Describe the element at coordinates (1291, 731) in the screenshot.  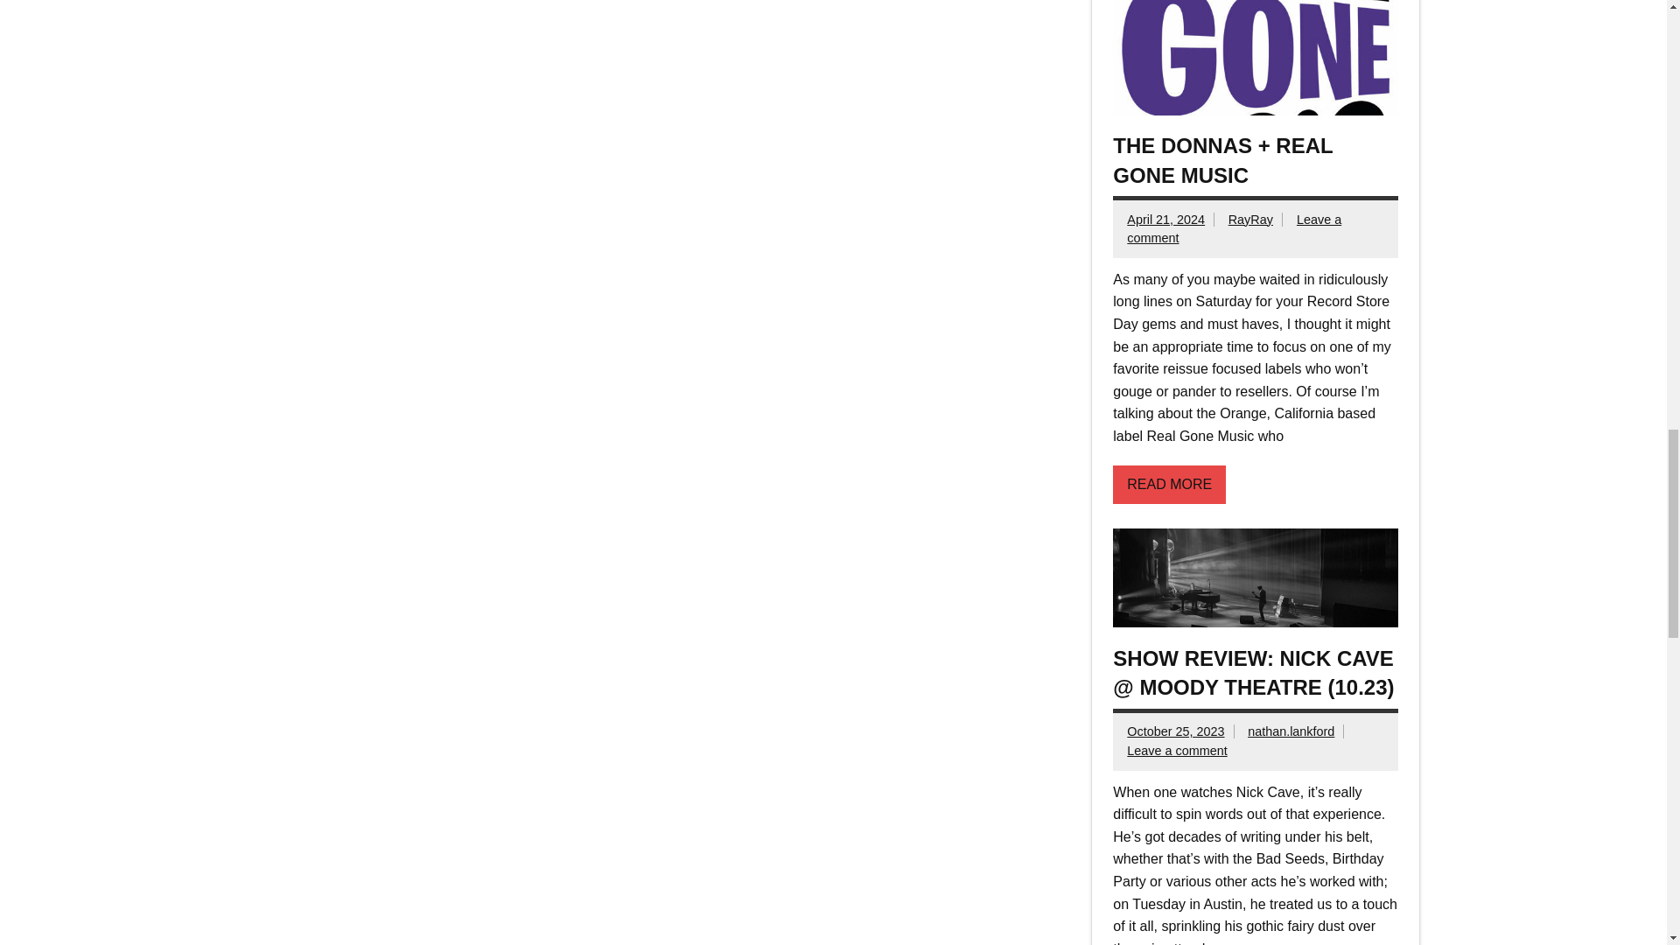
I see `View all posts by nathan.lankford` at that location.